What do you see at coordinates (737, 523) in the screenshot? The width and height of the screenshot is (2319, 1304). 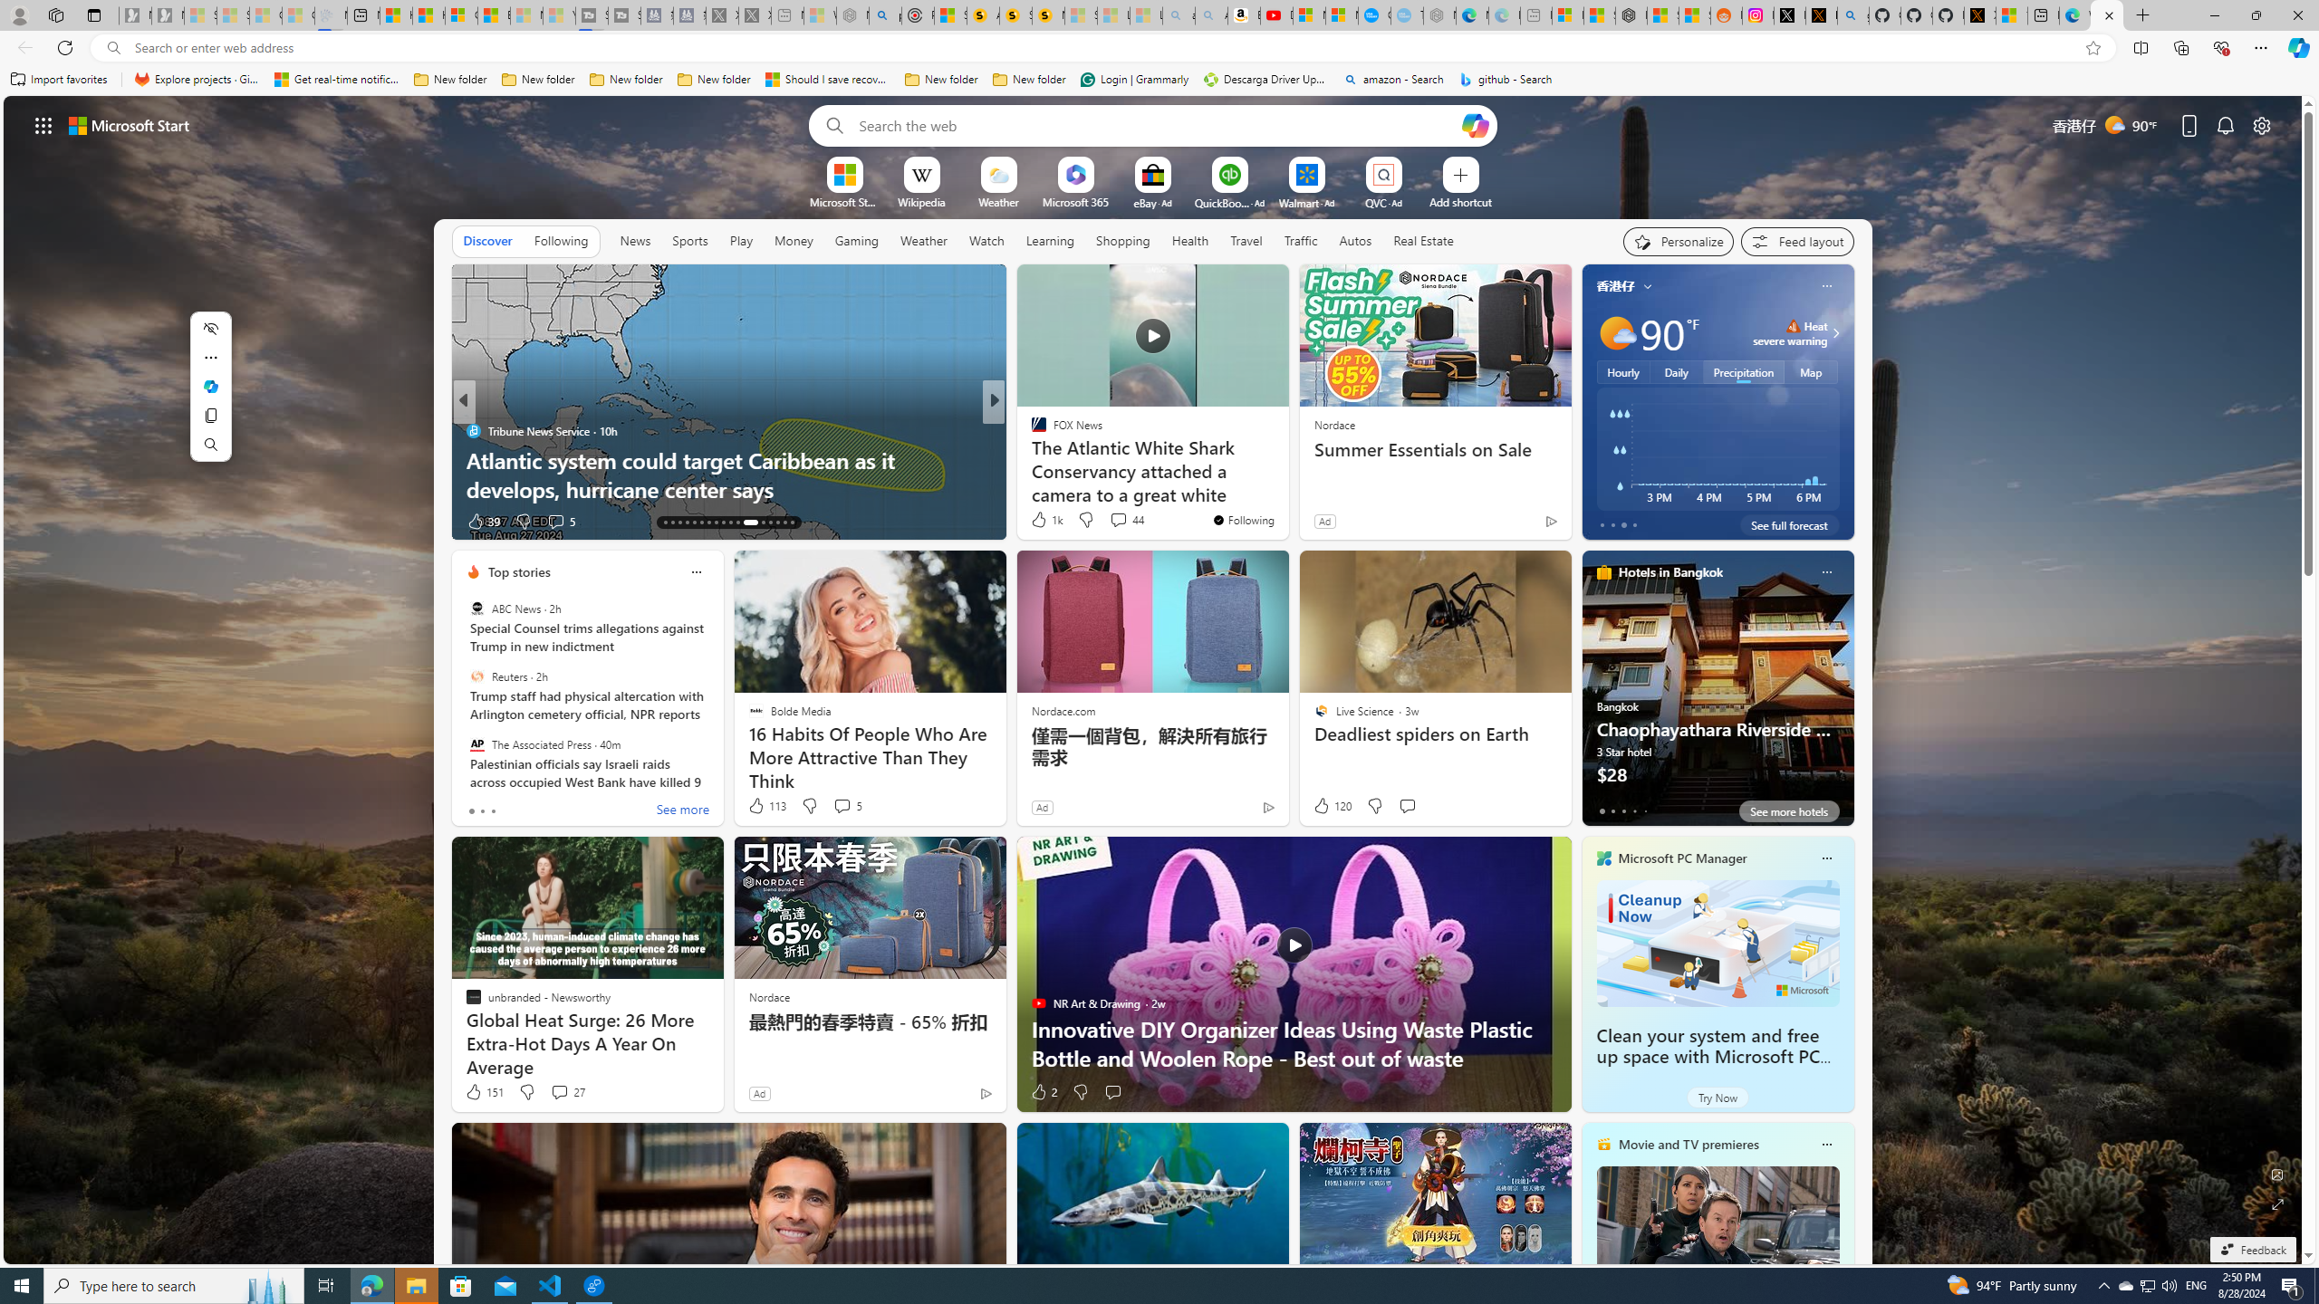 I see `AutomationID: tab-23` at bounding box center [737, 523].